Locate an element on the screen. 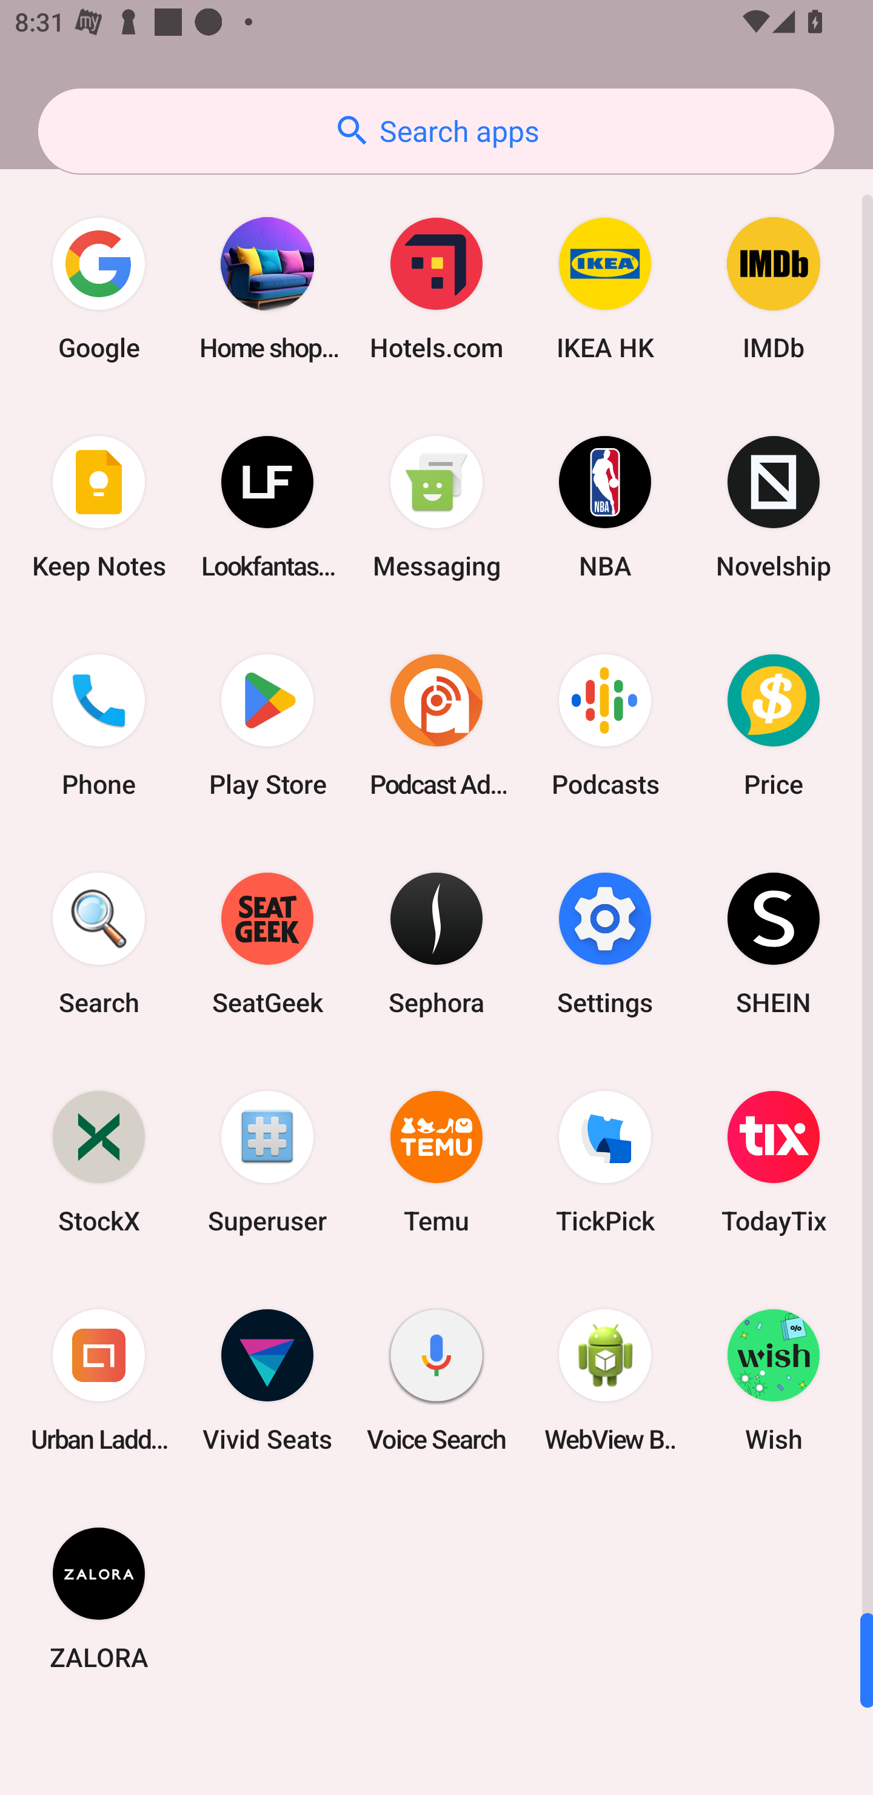  NBA is located at coordinates (605, 507).